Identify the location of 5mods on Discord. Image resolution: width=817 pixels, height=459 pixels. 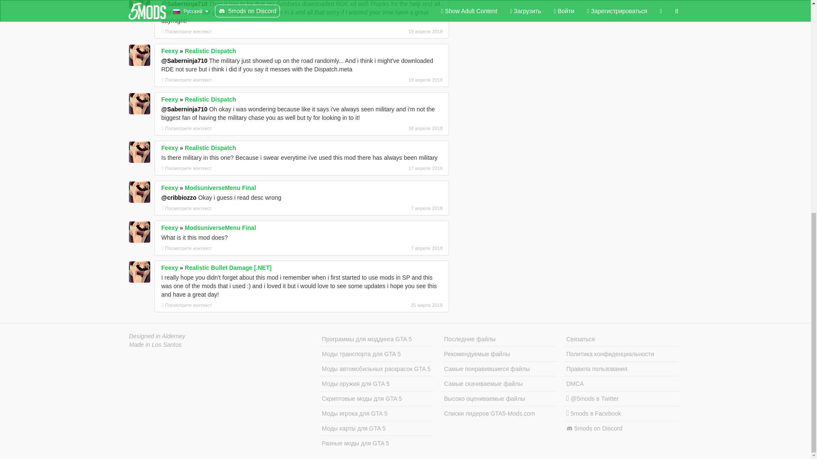
(621, 428).